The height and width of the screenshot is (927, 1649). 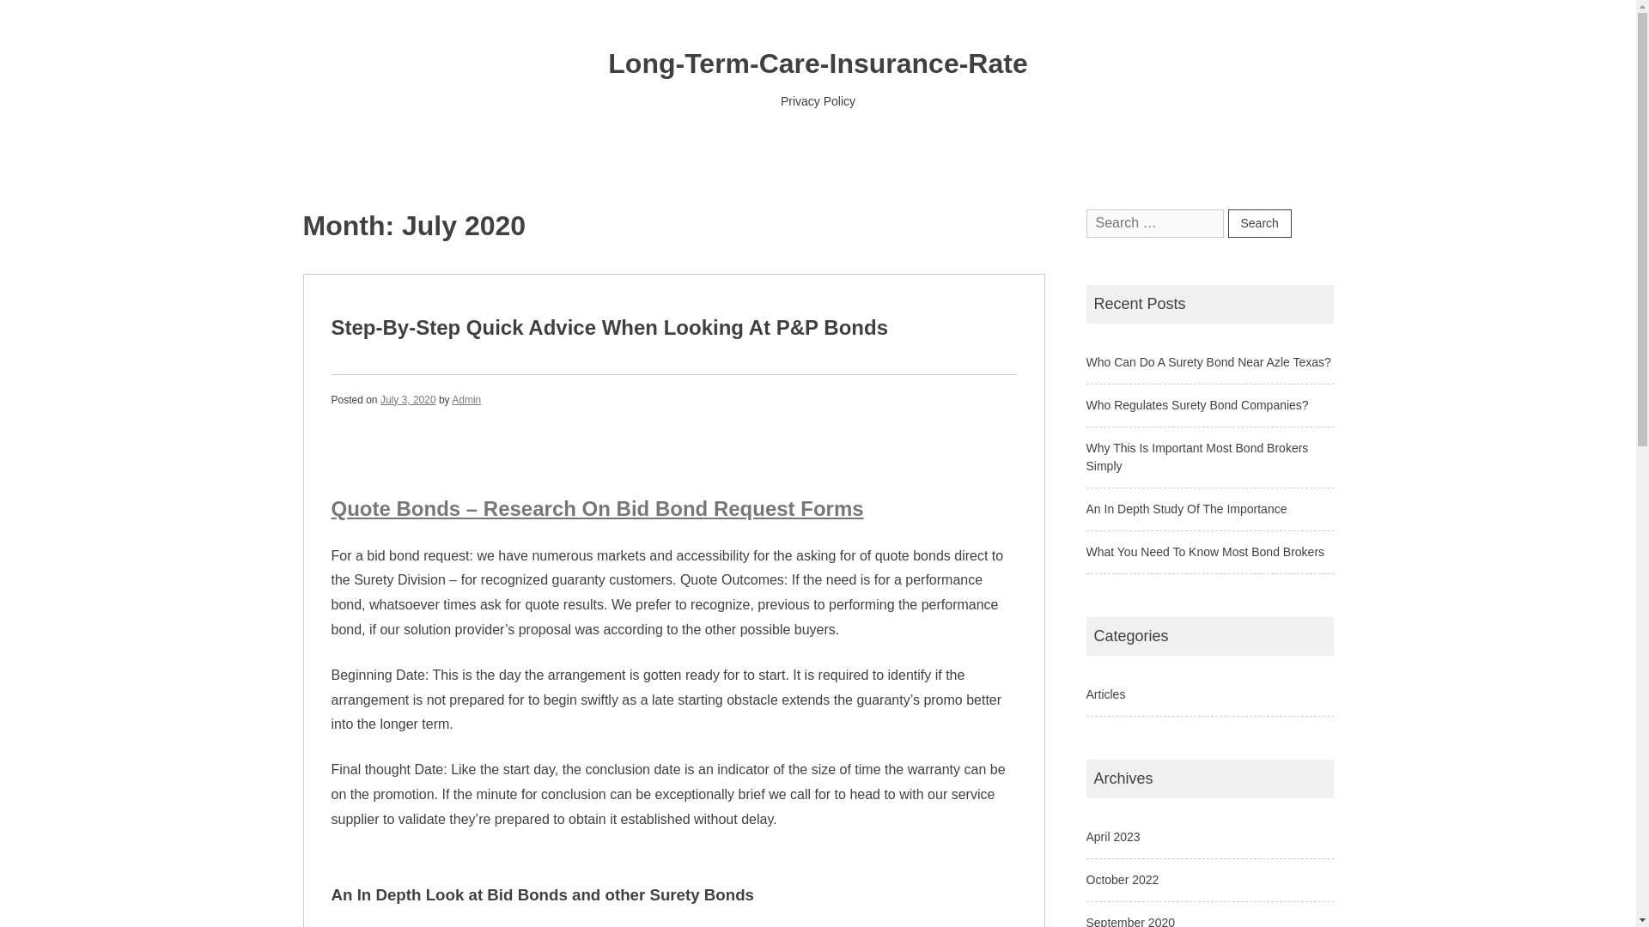 What do you see at coordinates (1259, 223) in the screenshot?
I see `Search` at bounding box center [1259, 223].